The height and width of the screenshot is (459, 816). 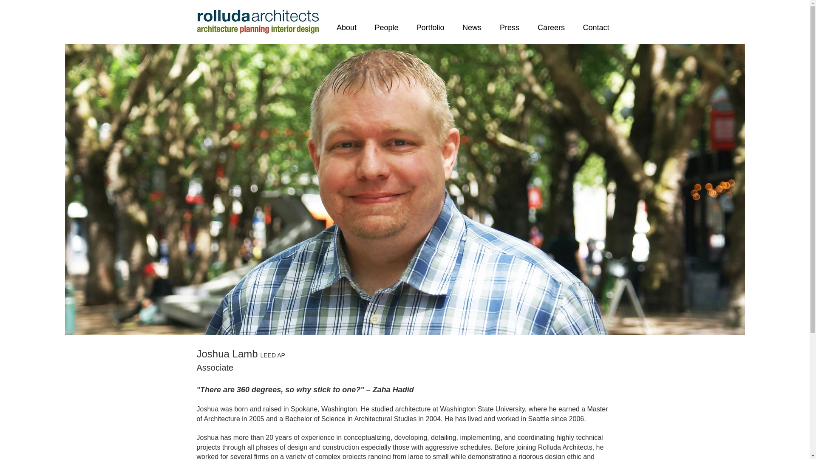 I want to click on People, so click(x=386, y=27).